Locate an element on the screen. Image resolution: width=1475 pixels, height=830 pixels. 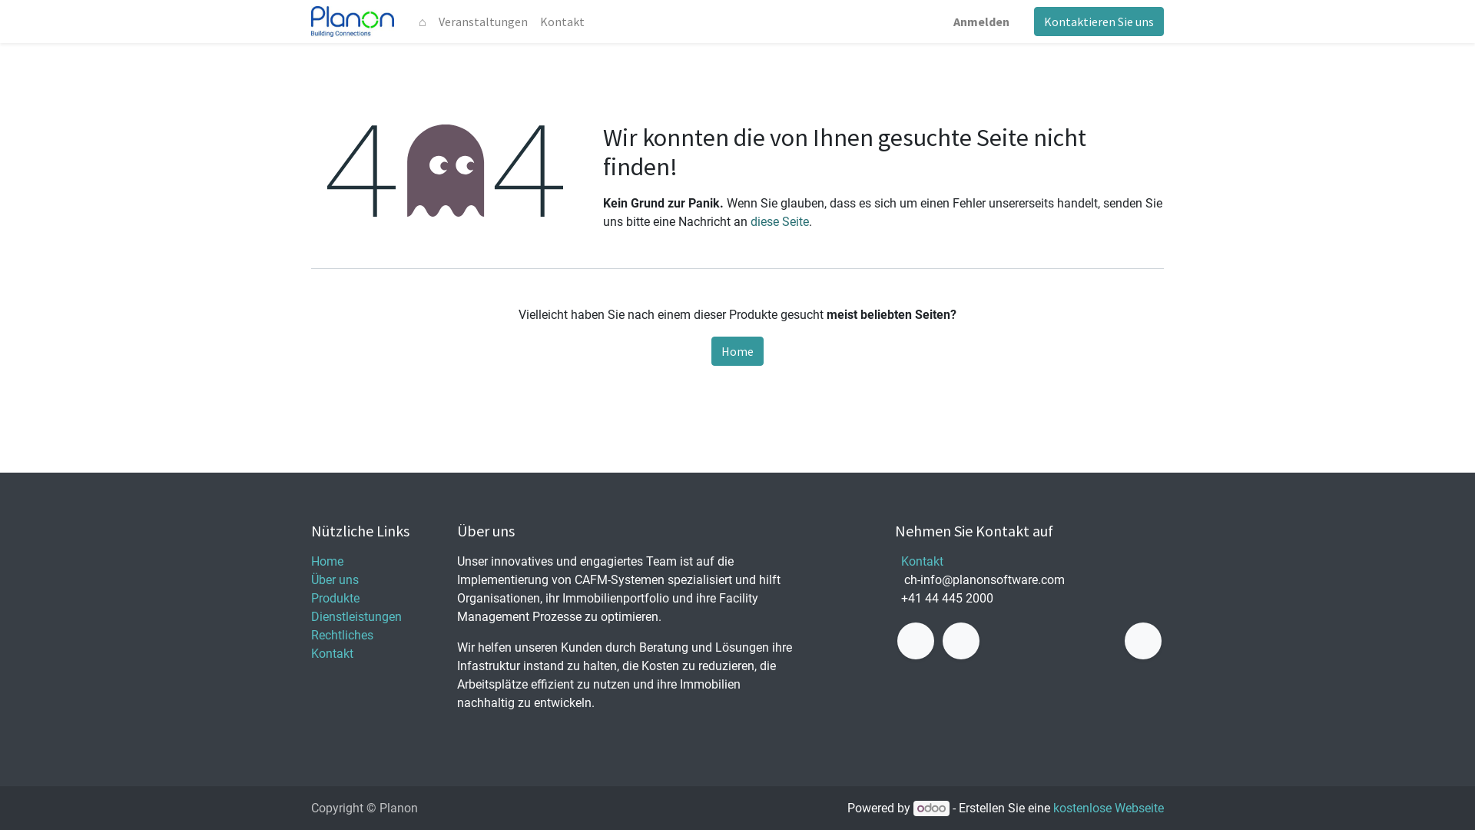
Info is located at coordinates (353, 22).